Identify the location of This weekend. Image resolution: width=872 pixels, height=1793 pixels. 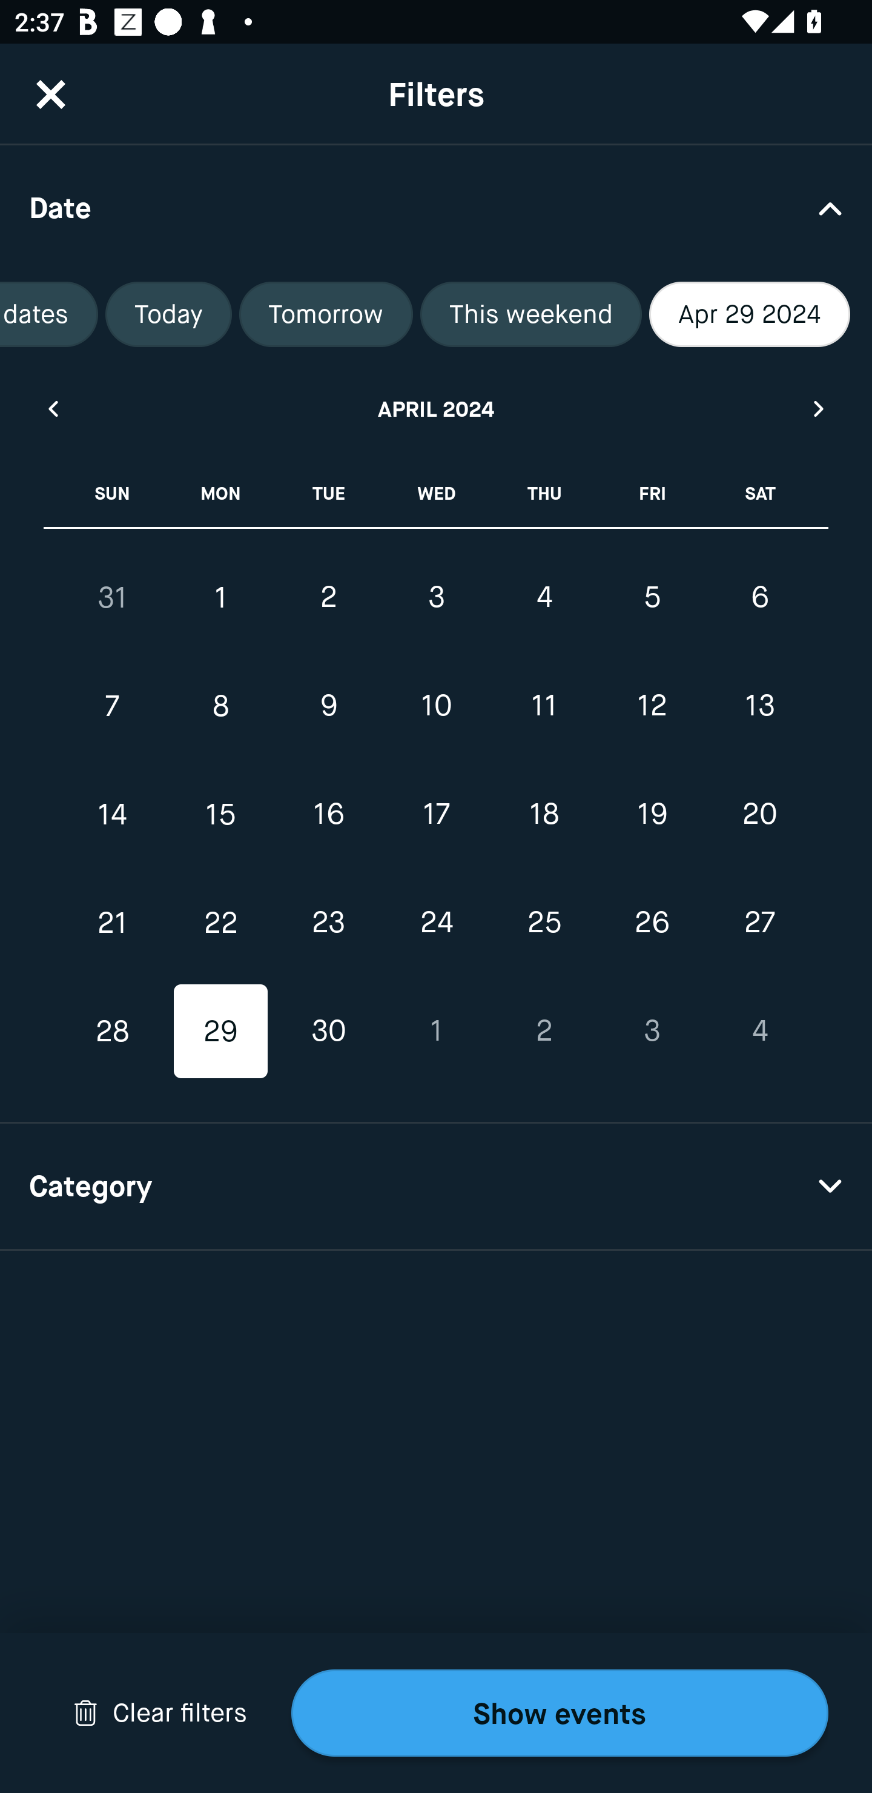
(530, 314).